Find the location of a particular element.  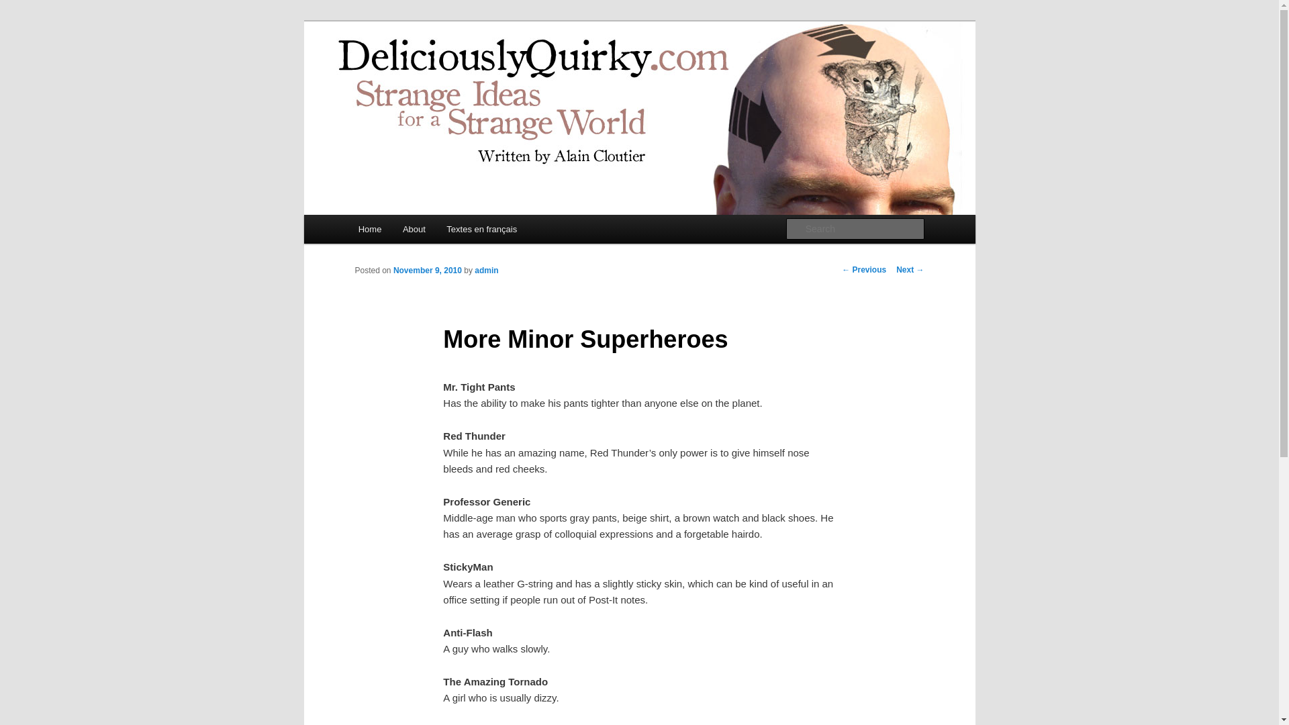

Search is located at coordinates (21, 7).